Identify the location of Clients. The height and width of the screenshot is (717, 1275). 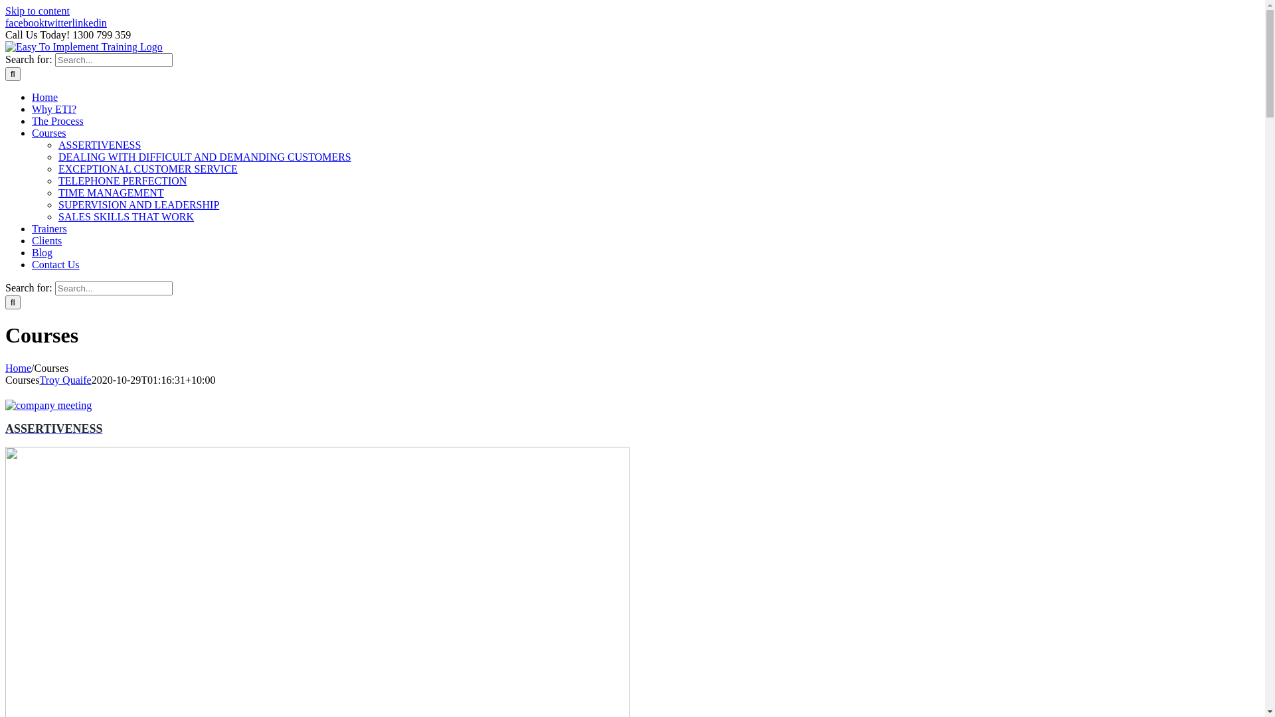
(46, 240).